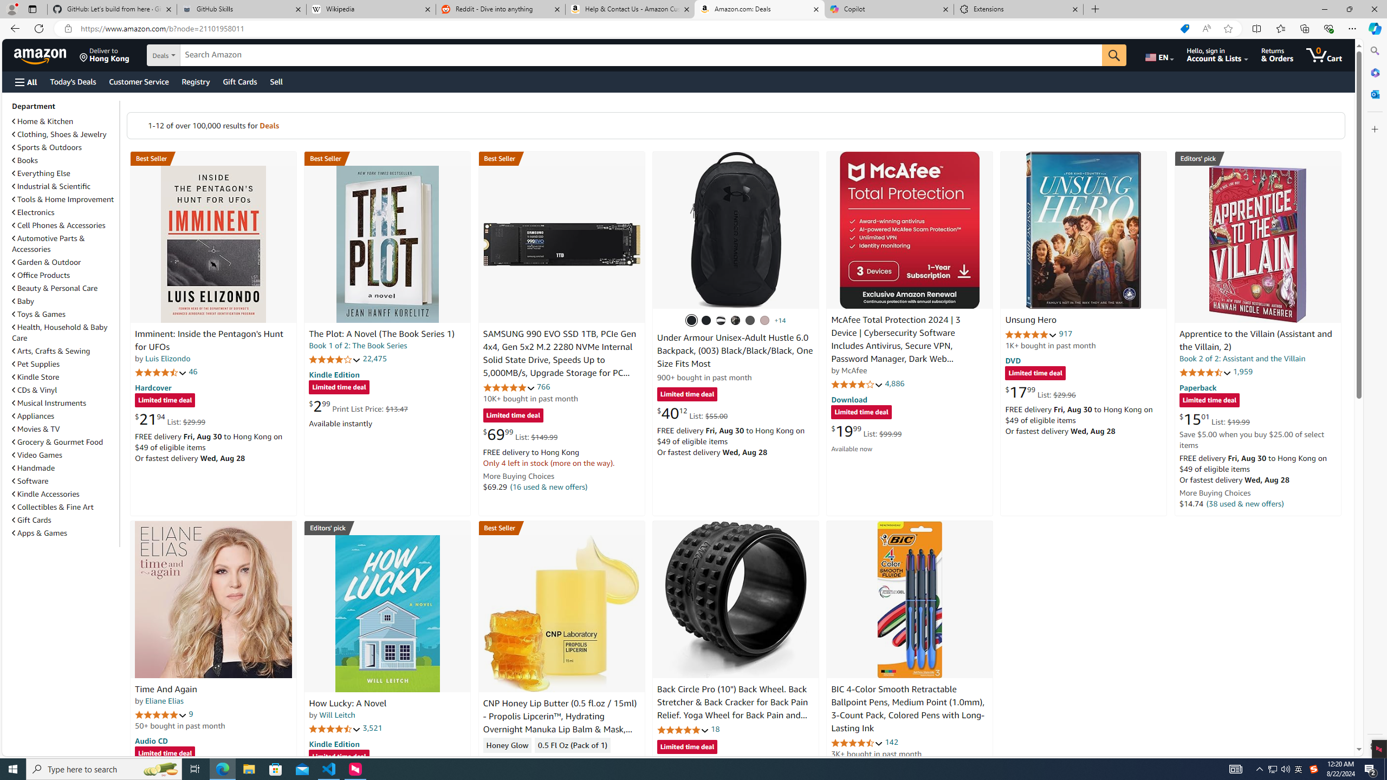  Describe the element at coordinates (64, 288) in the screenshot. I see `Beauty & Personal Care` at that location.